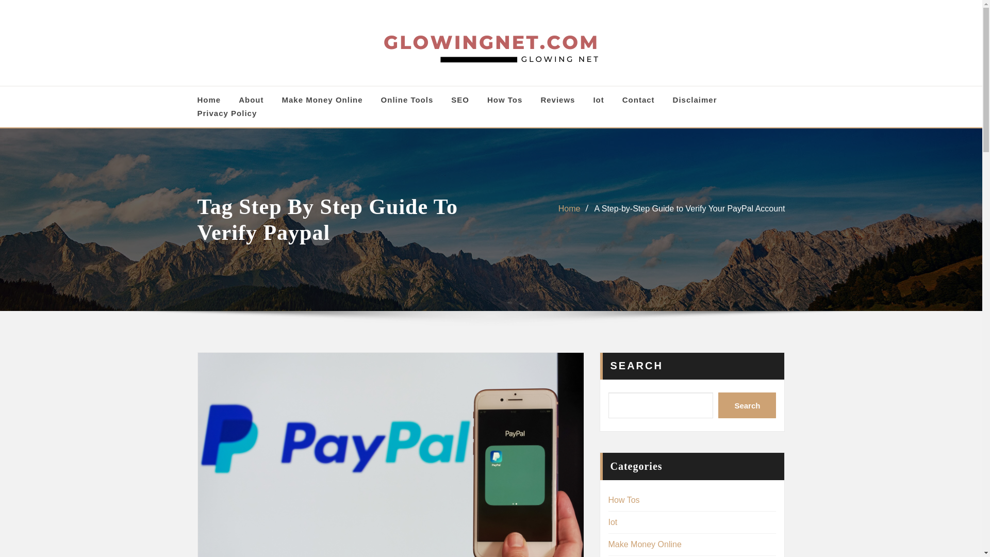  I want to click on Search, so click(747, 405).